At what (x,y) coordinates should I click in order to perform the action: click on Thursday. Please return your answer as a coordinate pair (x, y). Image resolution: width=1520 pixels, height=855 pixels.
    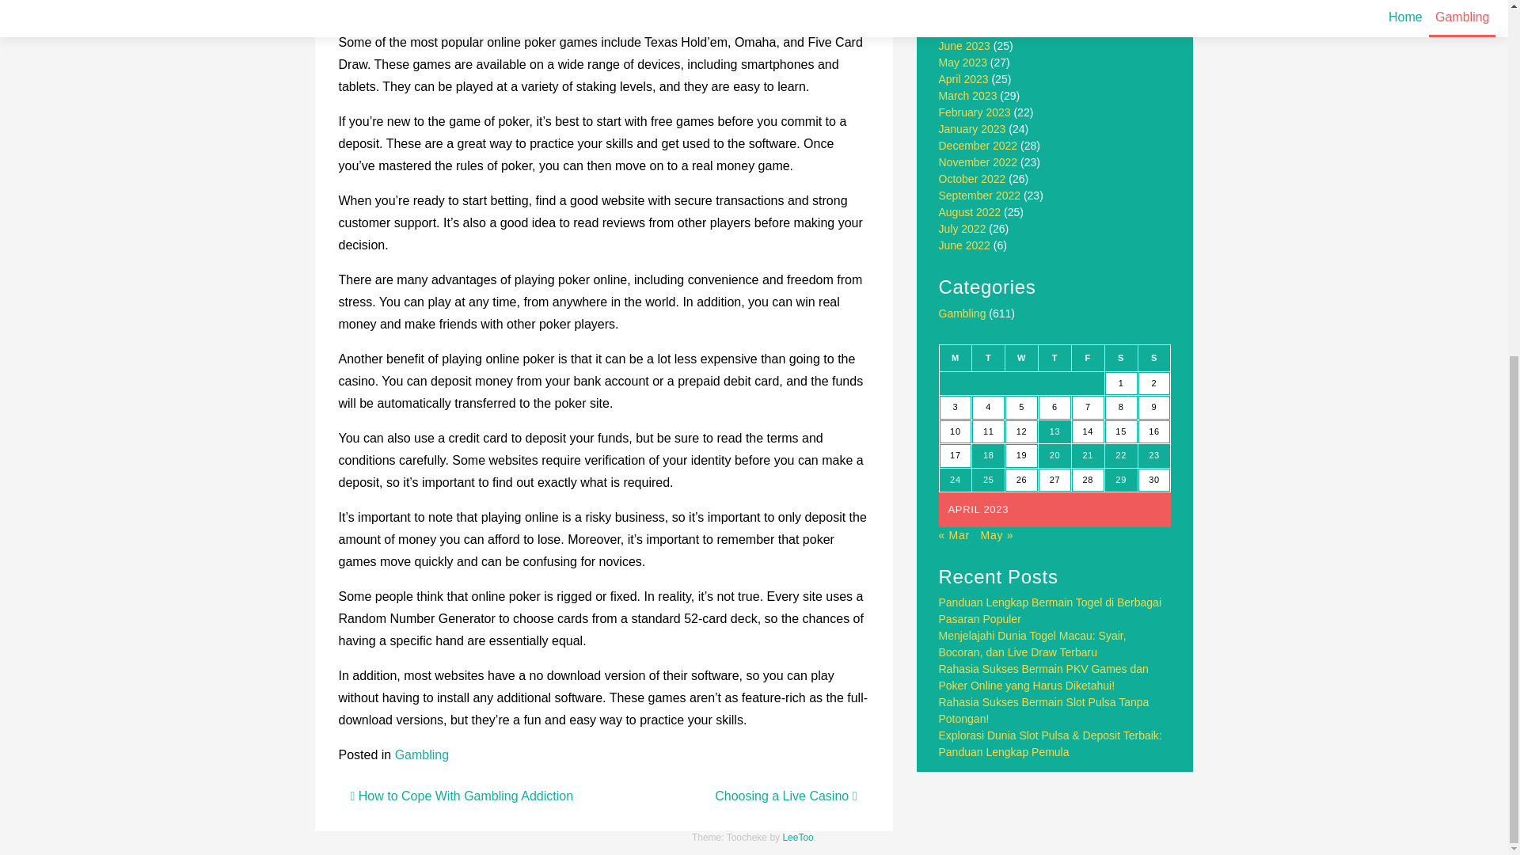
    Looking at the image, I should click on (1054, 358).